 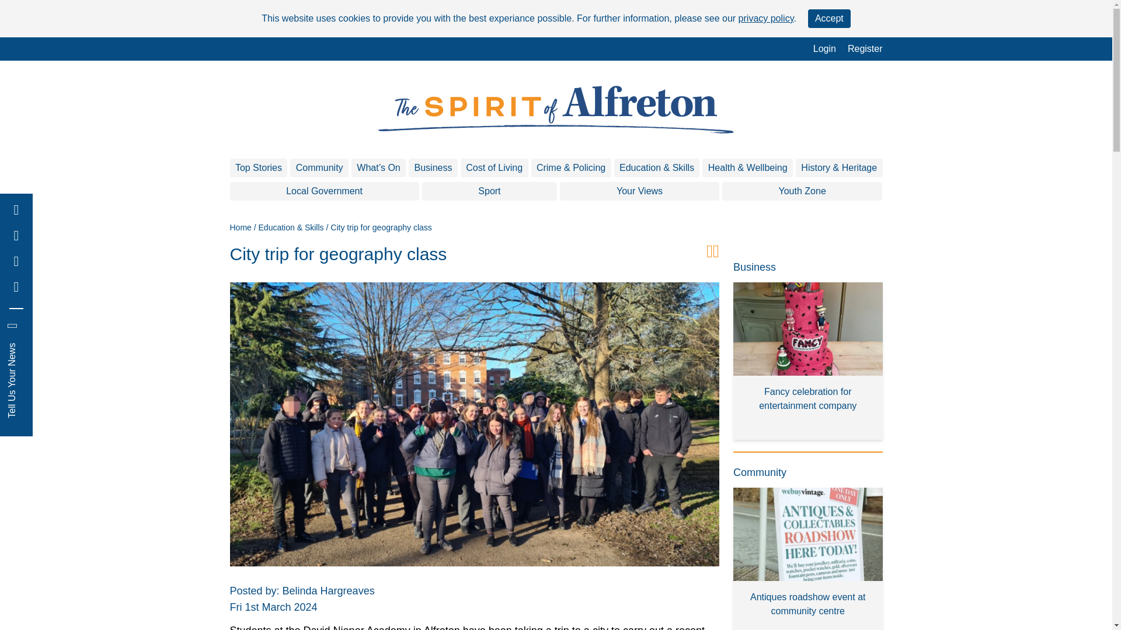 What do you see at coordinates (808, 559) in the screenshot?
I see `Antiques roadshow event at community centre` at bounding box center [808, 559].